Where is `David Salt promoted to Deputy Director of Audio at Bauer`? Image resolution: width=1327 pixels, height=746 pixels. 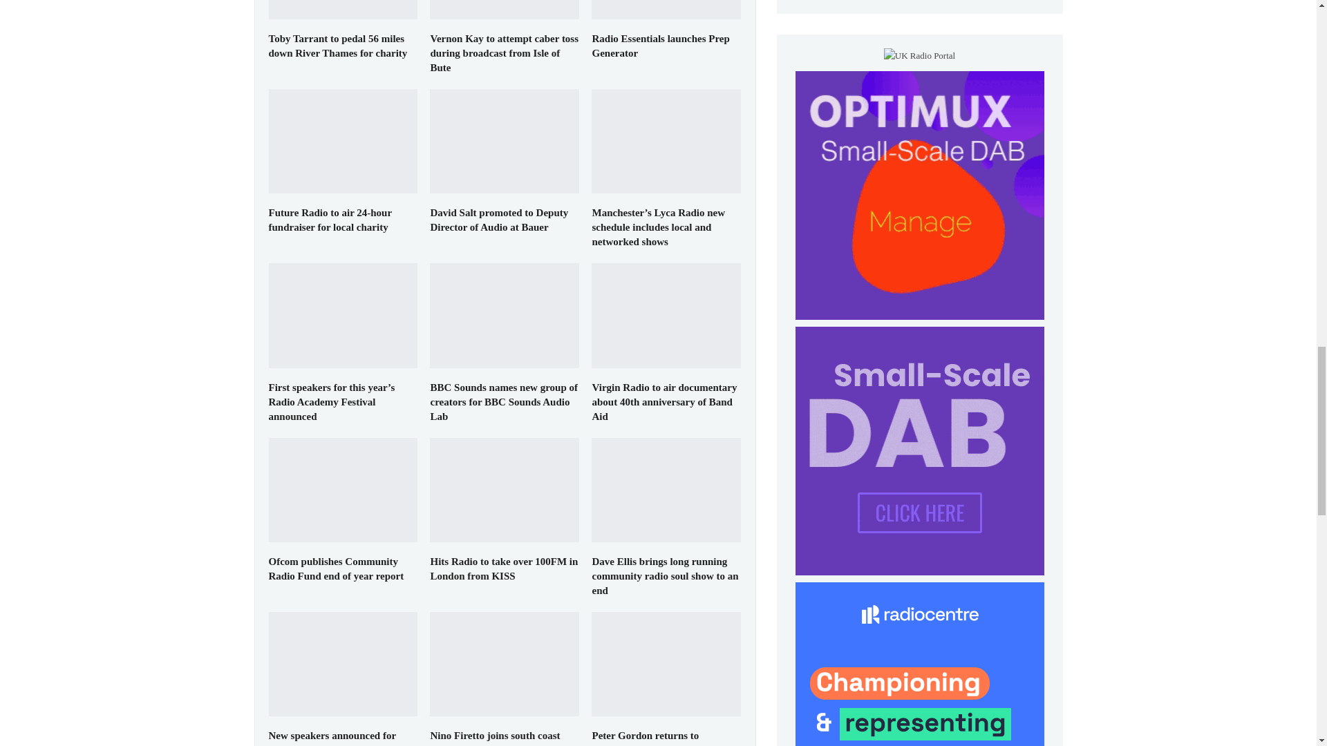
David Salt promoted to Deputy Director of Audio at Bauer is located at coordinates (505, 141).